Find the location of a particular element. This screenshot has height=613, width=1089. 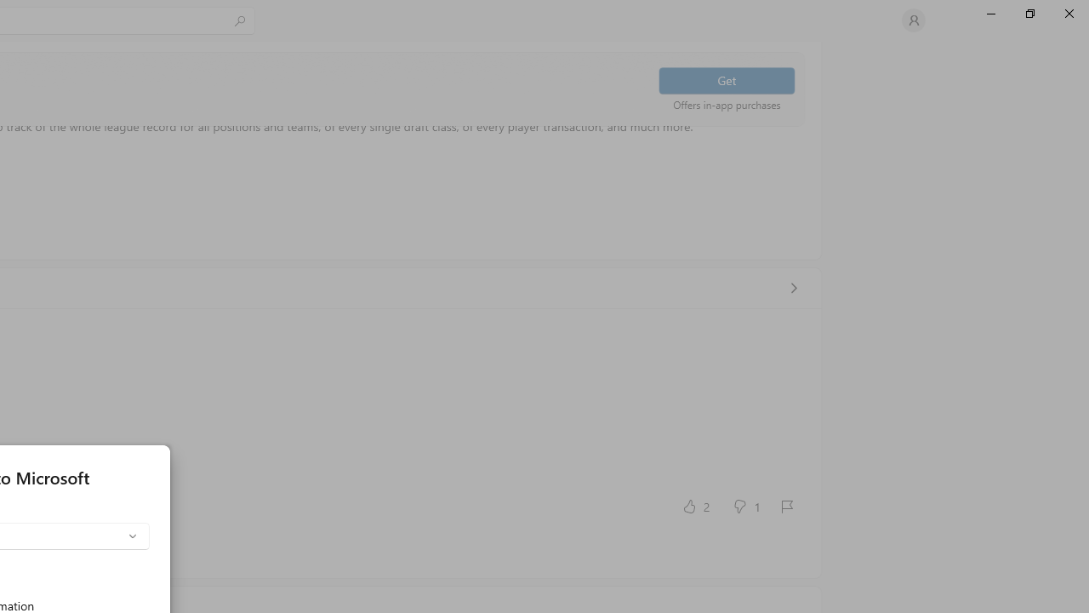

Report review is located at coordinates (786, 506).